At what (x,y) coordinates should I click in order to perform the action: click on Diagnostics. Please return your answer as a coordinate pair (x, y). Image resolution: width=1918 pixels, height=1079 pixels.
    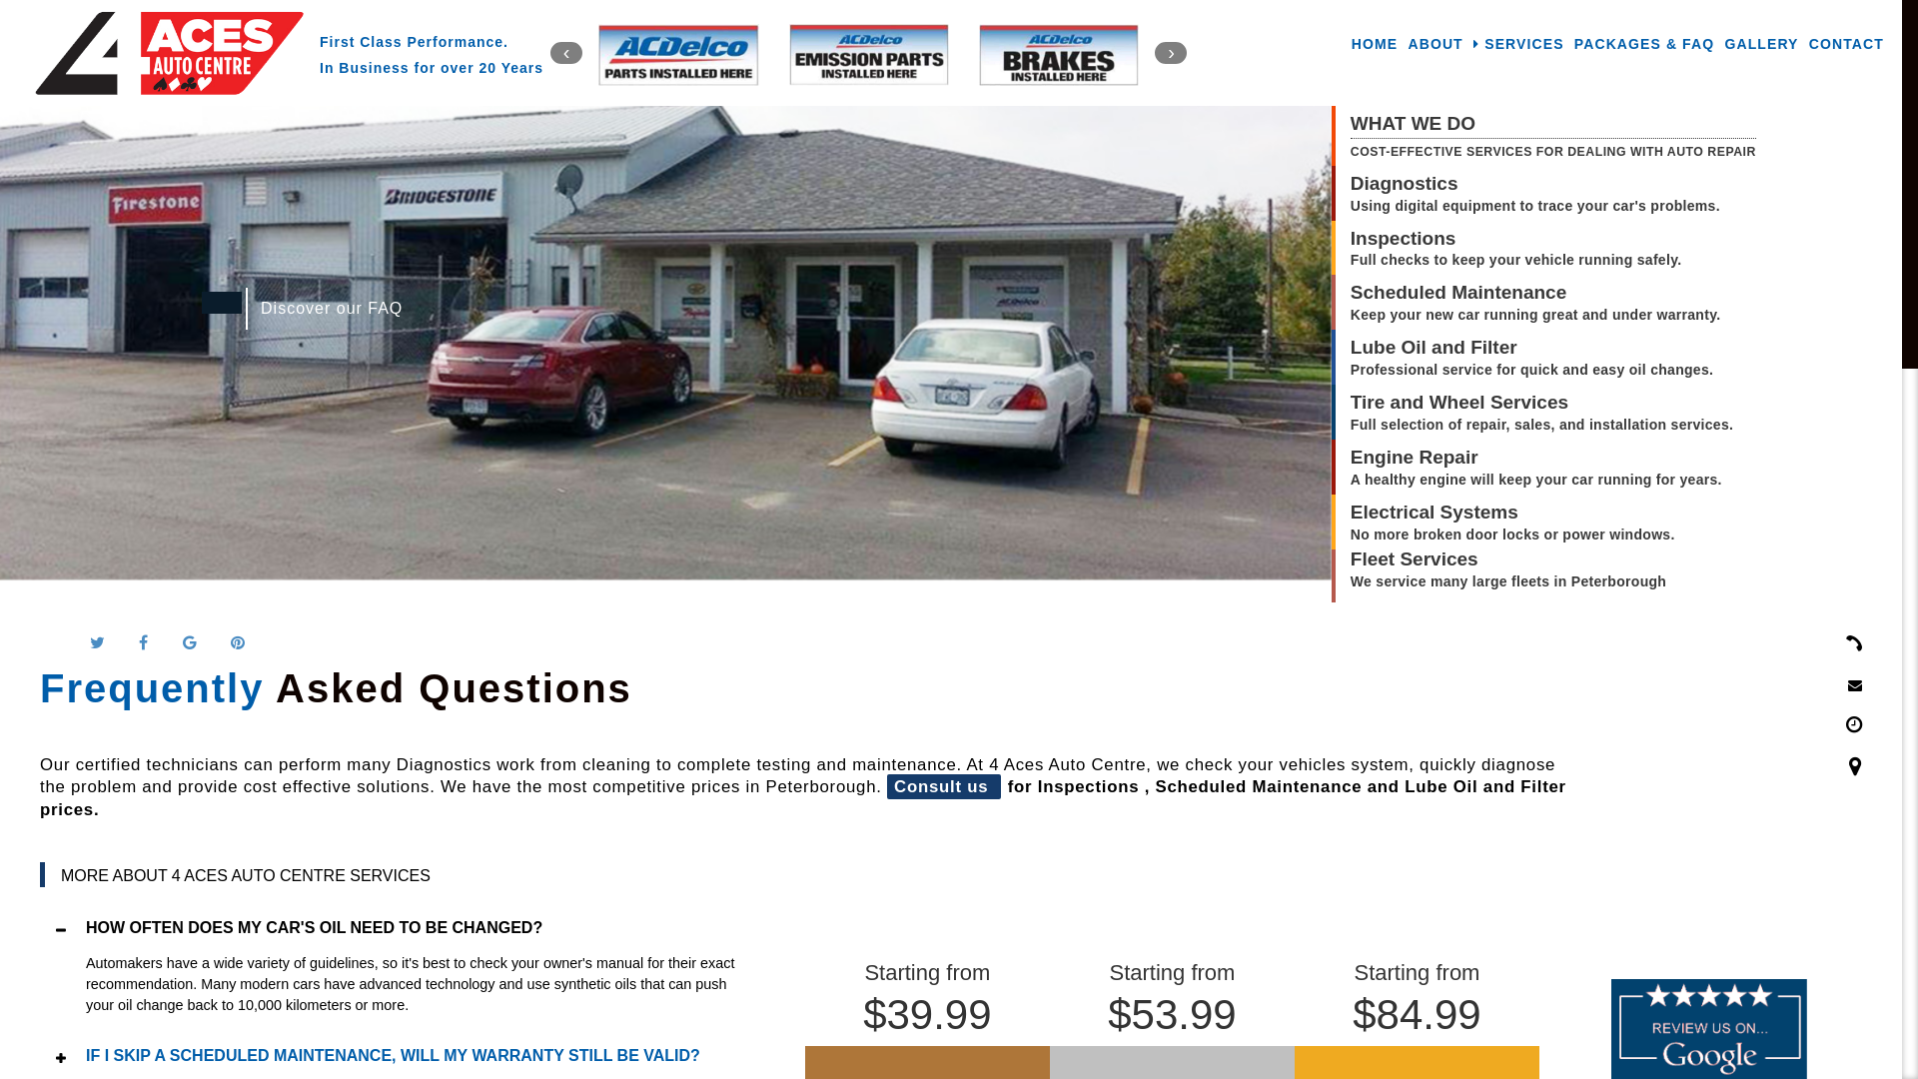
    Looking at the image, I should click on (1535, 184).